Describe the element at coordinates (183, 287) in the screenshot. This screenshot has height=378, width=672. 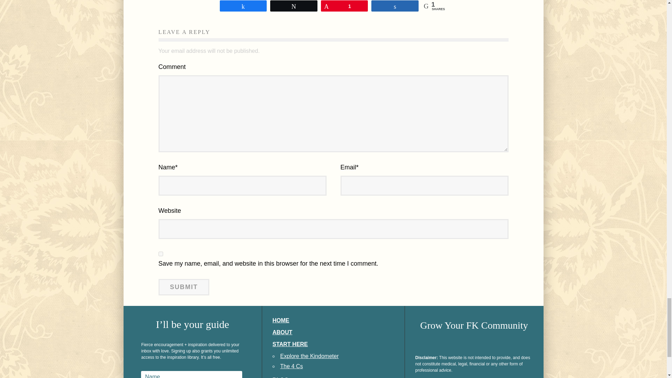
I see `Submit` at that location.